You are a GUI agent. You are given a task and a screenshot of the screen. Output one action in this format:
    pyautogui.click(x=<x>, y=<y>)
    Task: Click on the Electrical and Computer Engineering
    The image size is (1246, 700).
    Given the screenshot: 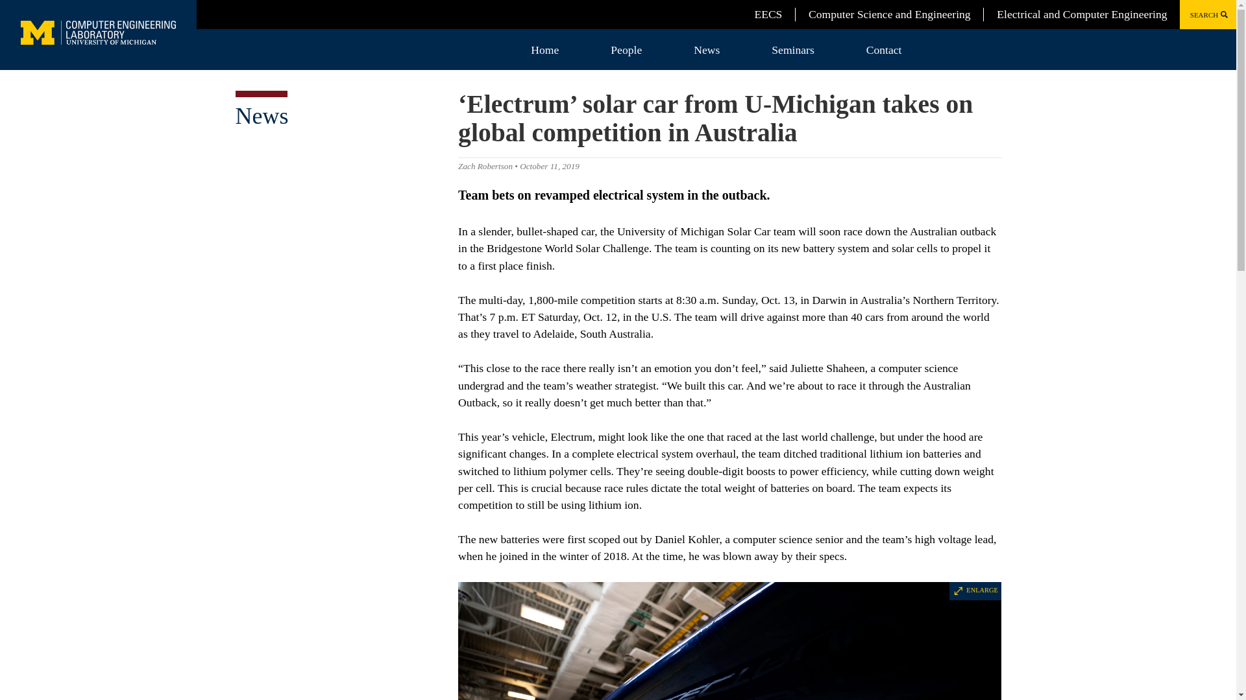 What is the action you would take?
    pyautogui.click(x=1081, y=14)
    